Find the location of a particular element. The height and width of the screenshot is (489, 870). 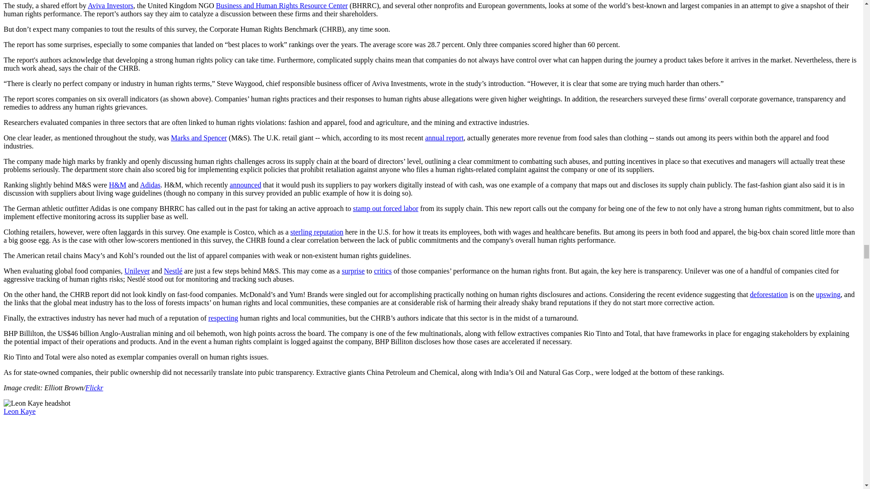

Unilever is located at coordinates (137, 271).